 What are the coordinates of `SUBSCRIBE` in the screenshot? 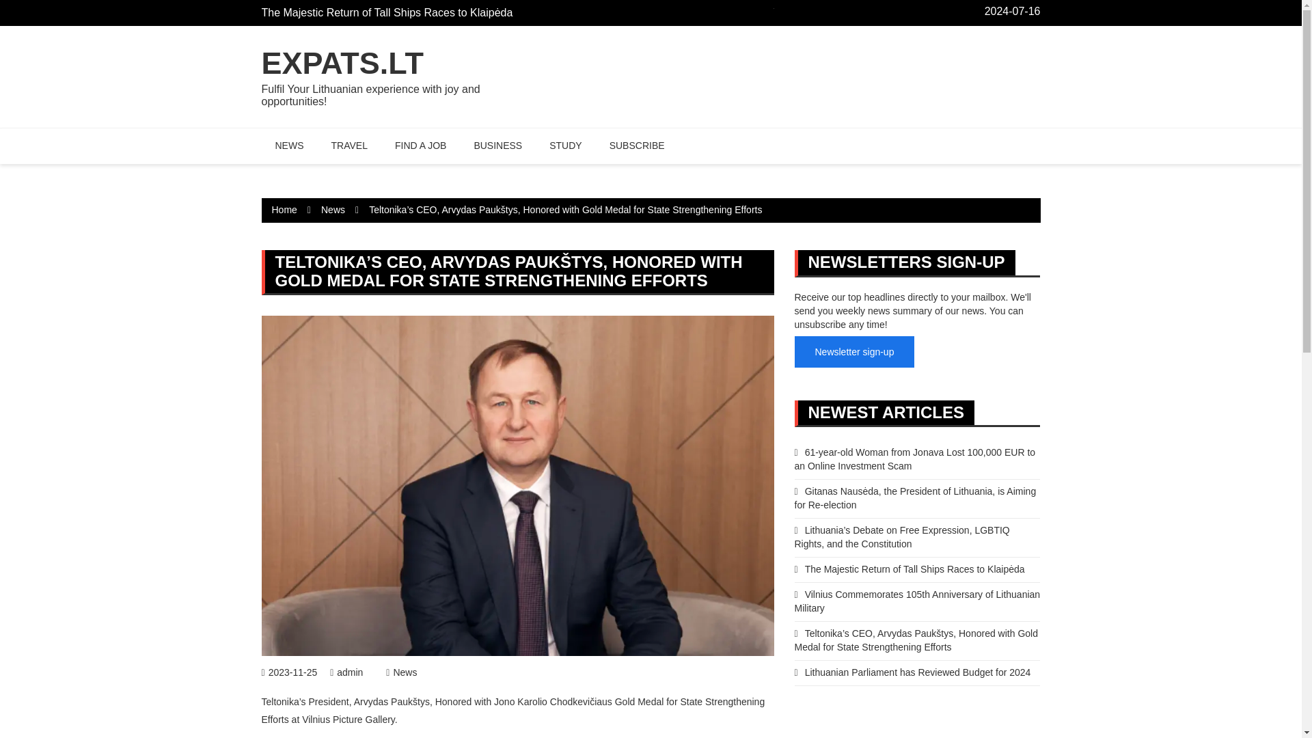 It's located at (637, 146).